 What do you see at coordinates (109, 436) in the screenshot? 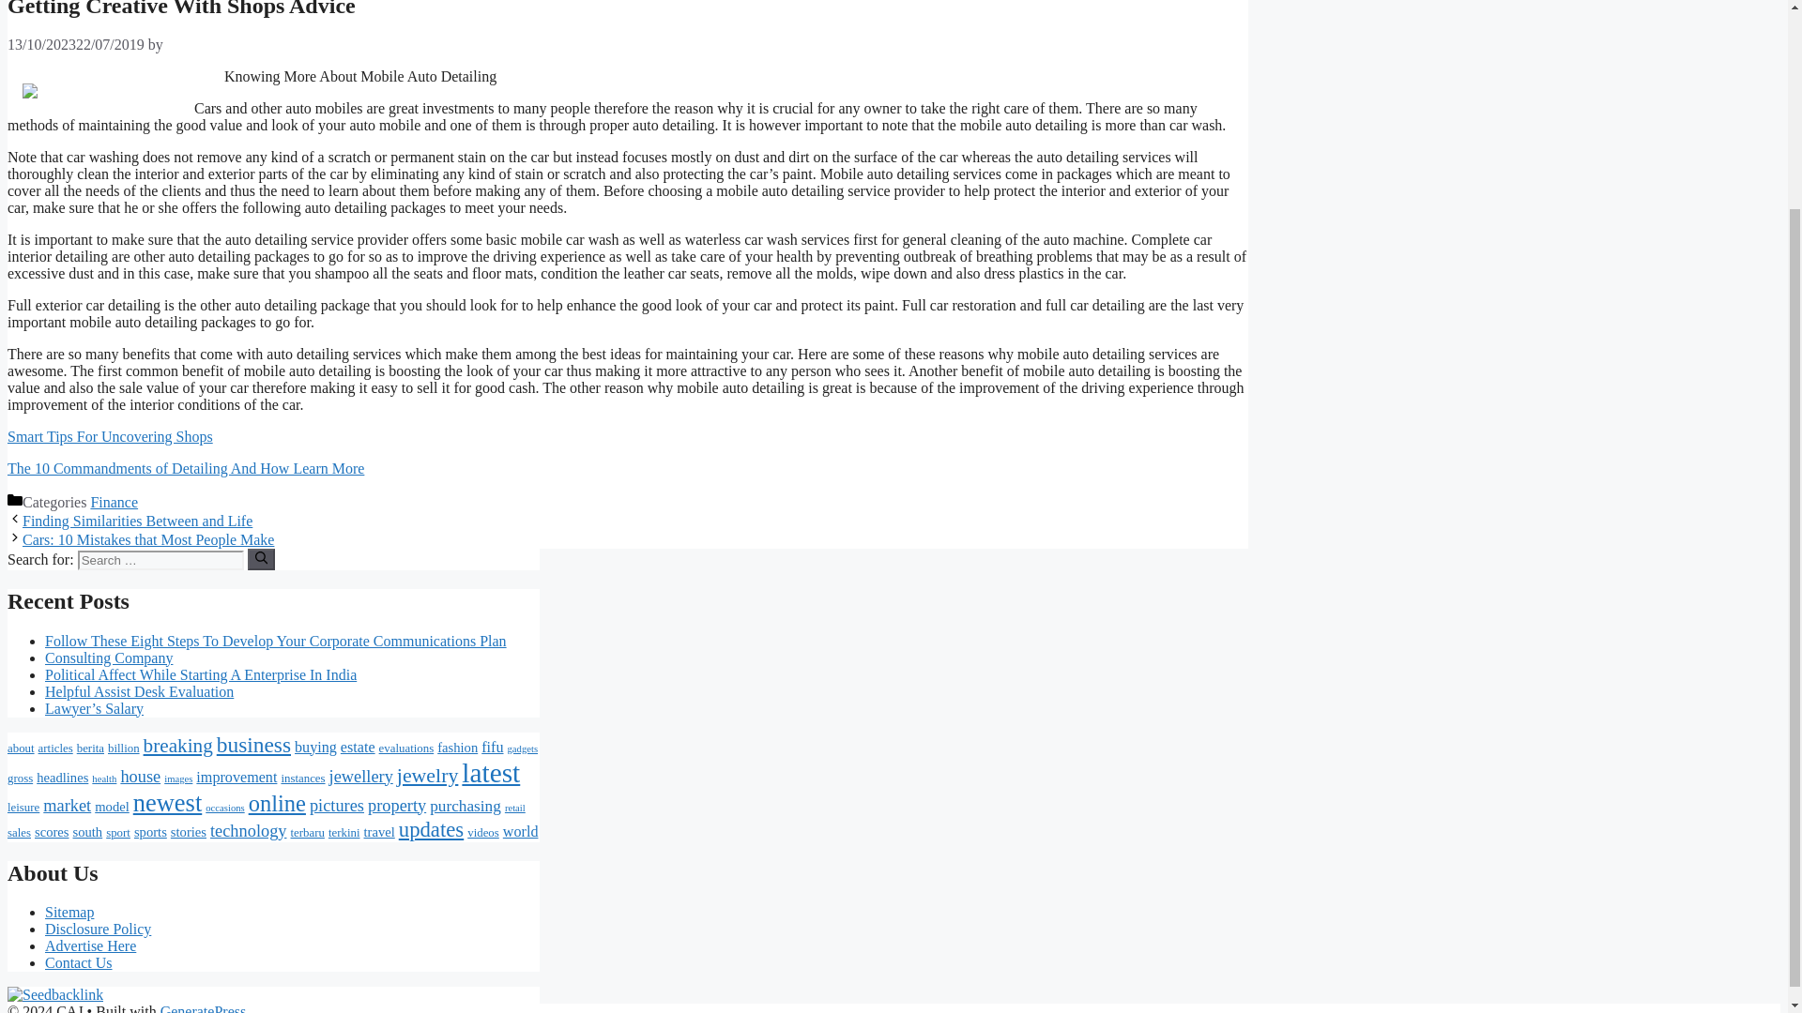
I see `Smart Tips For Uncovering Shops` at bounding box center [109, 436].